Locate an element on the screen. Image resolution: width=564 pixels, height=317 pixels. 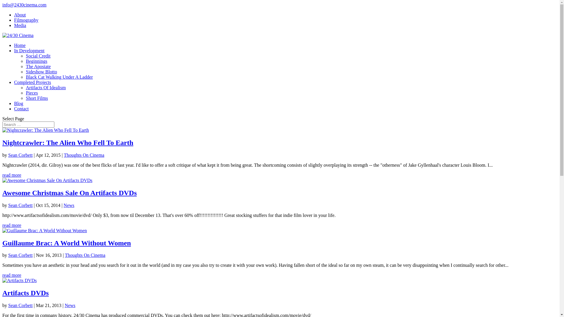
read more is located at coordinates (12, 275).